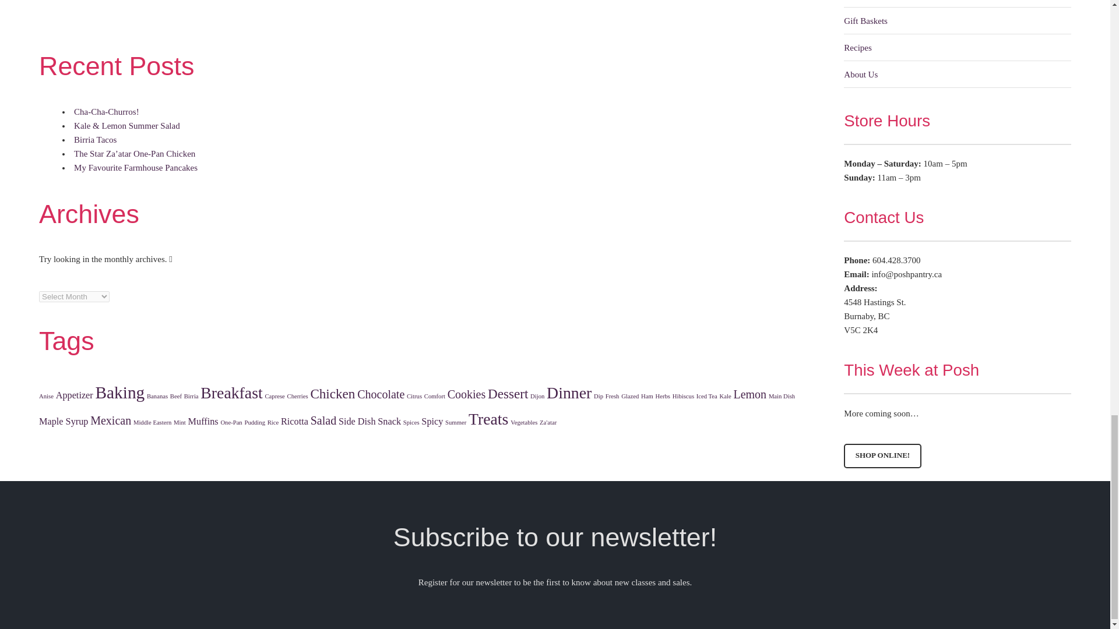 This screenshot has height=629, width=1119. I want to click on My Favourite Farmhouse Pancakes, so click(135, 167).